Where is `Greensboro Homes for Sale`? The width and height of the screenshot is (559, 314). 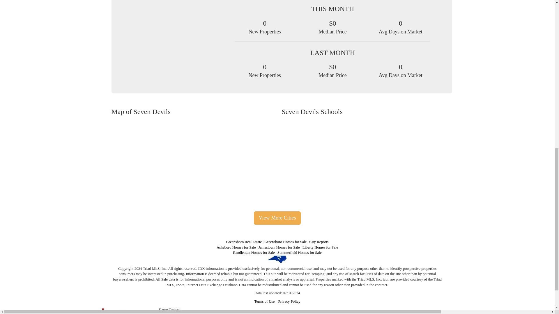 Greensboro Homes for Sale is located at coordinates (285, 242).